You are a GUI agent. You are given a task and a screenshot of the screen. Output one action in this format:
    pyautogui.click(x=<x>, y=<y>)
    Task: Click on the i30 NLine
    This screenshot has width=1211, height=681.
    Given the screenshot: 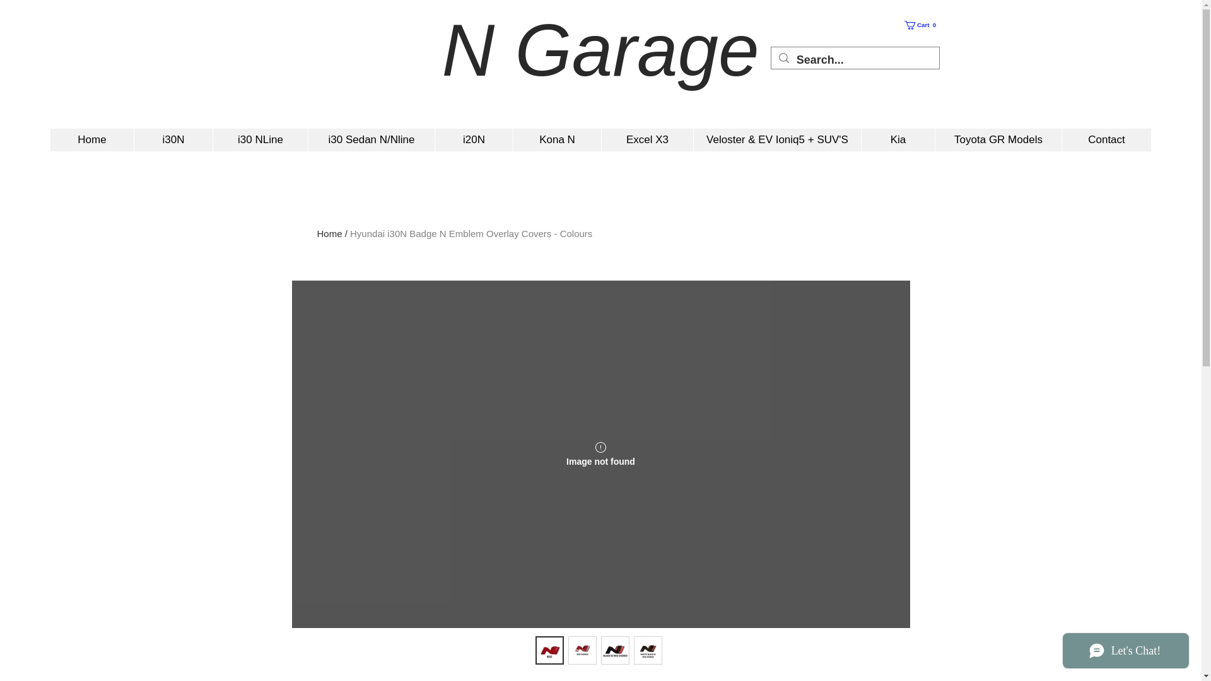 What is the action you would take?
    pyautogui.click(x=260, y=140)
    